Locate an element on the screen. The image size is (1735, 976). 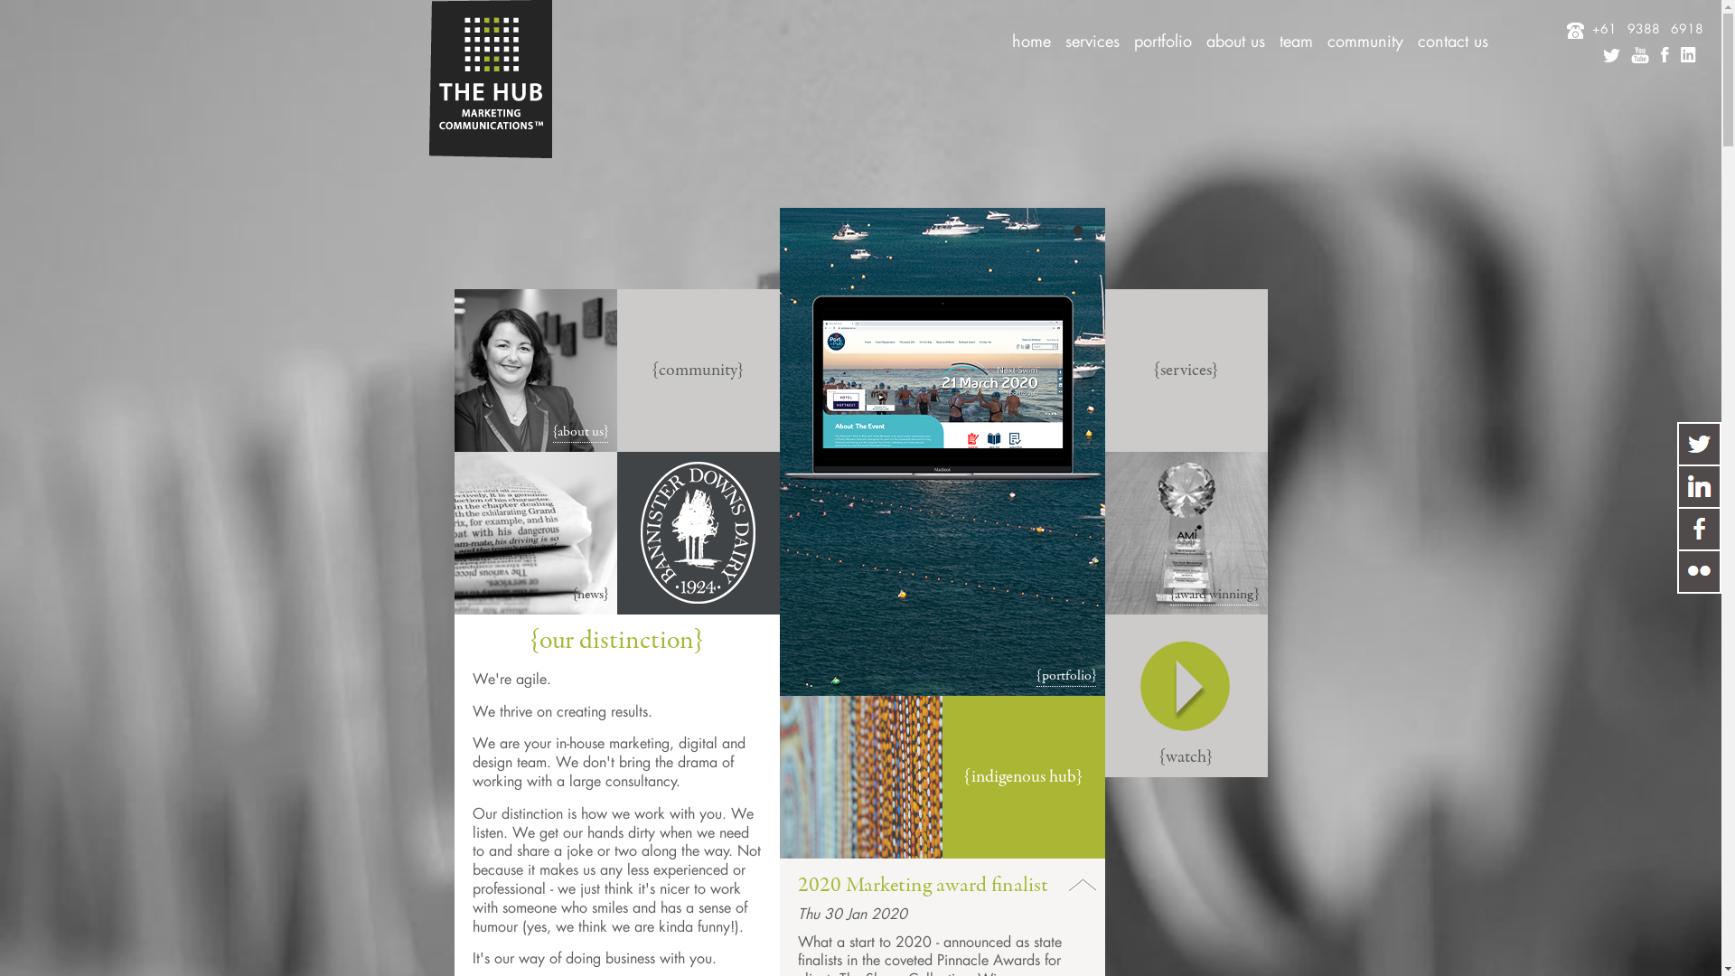
Jump to navigation is located at coordinates (860, 93).